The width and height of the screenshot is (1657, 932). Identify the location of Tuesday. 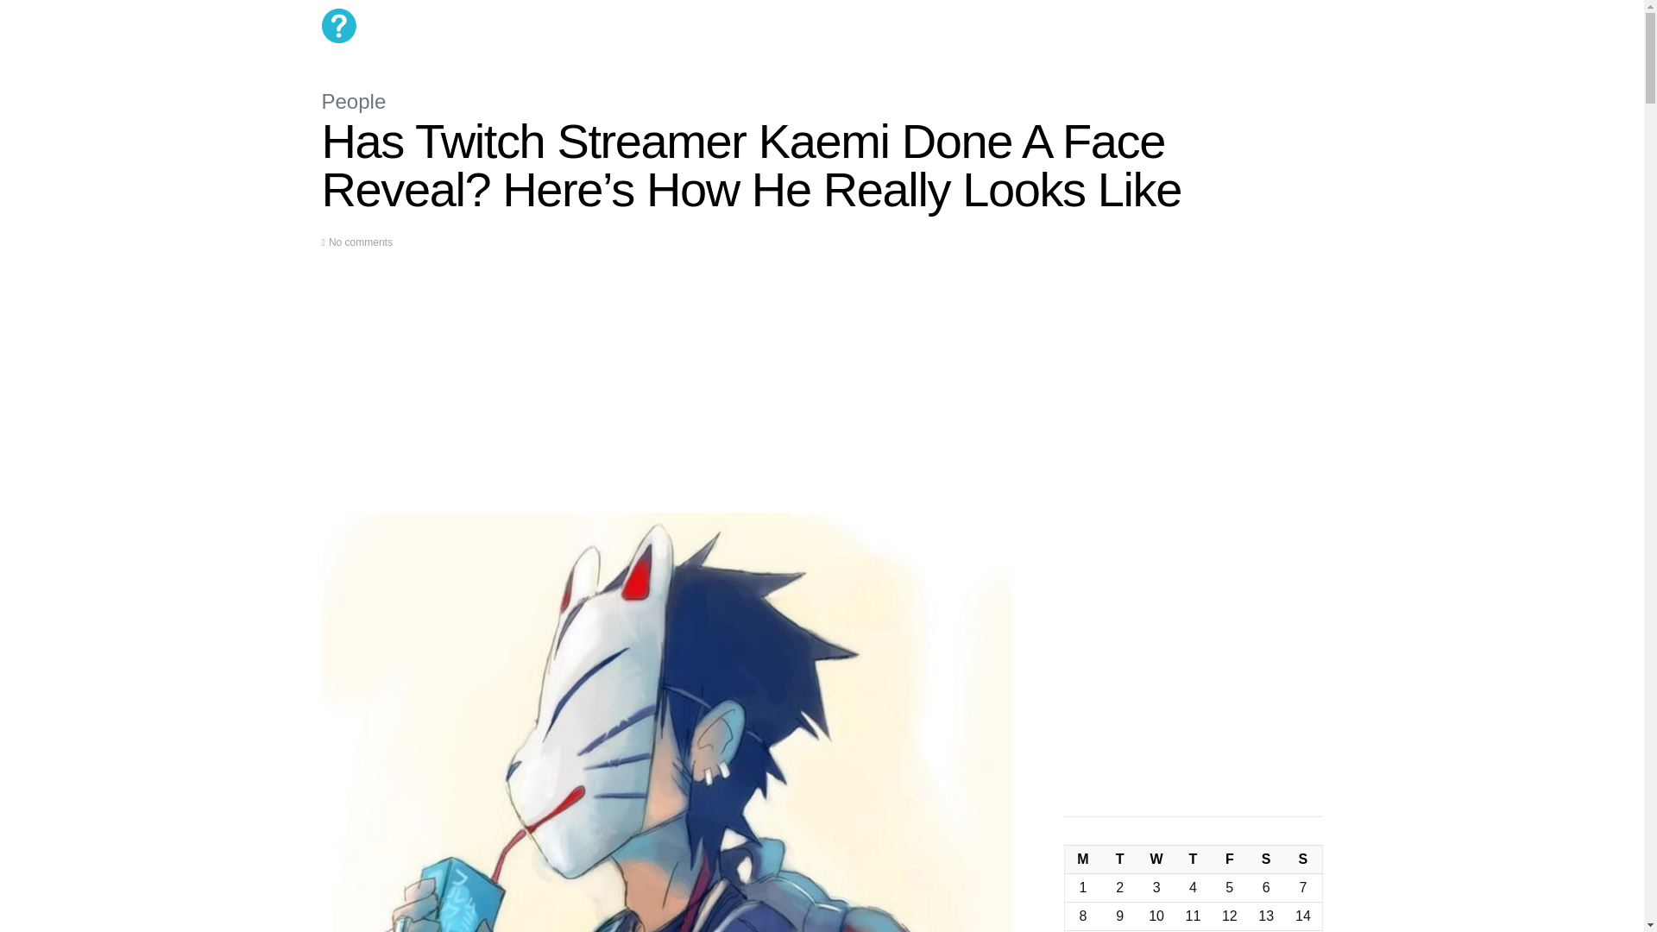
(1120, 860).